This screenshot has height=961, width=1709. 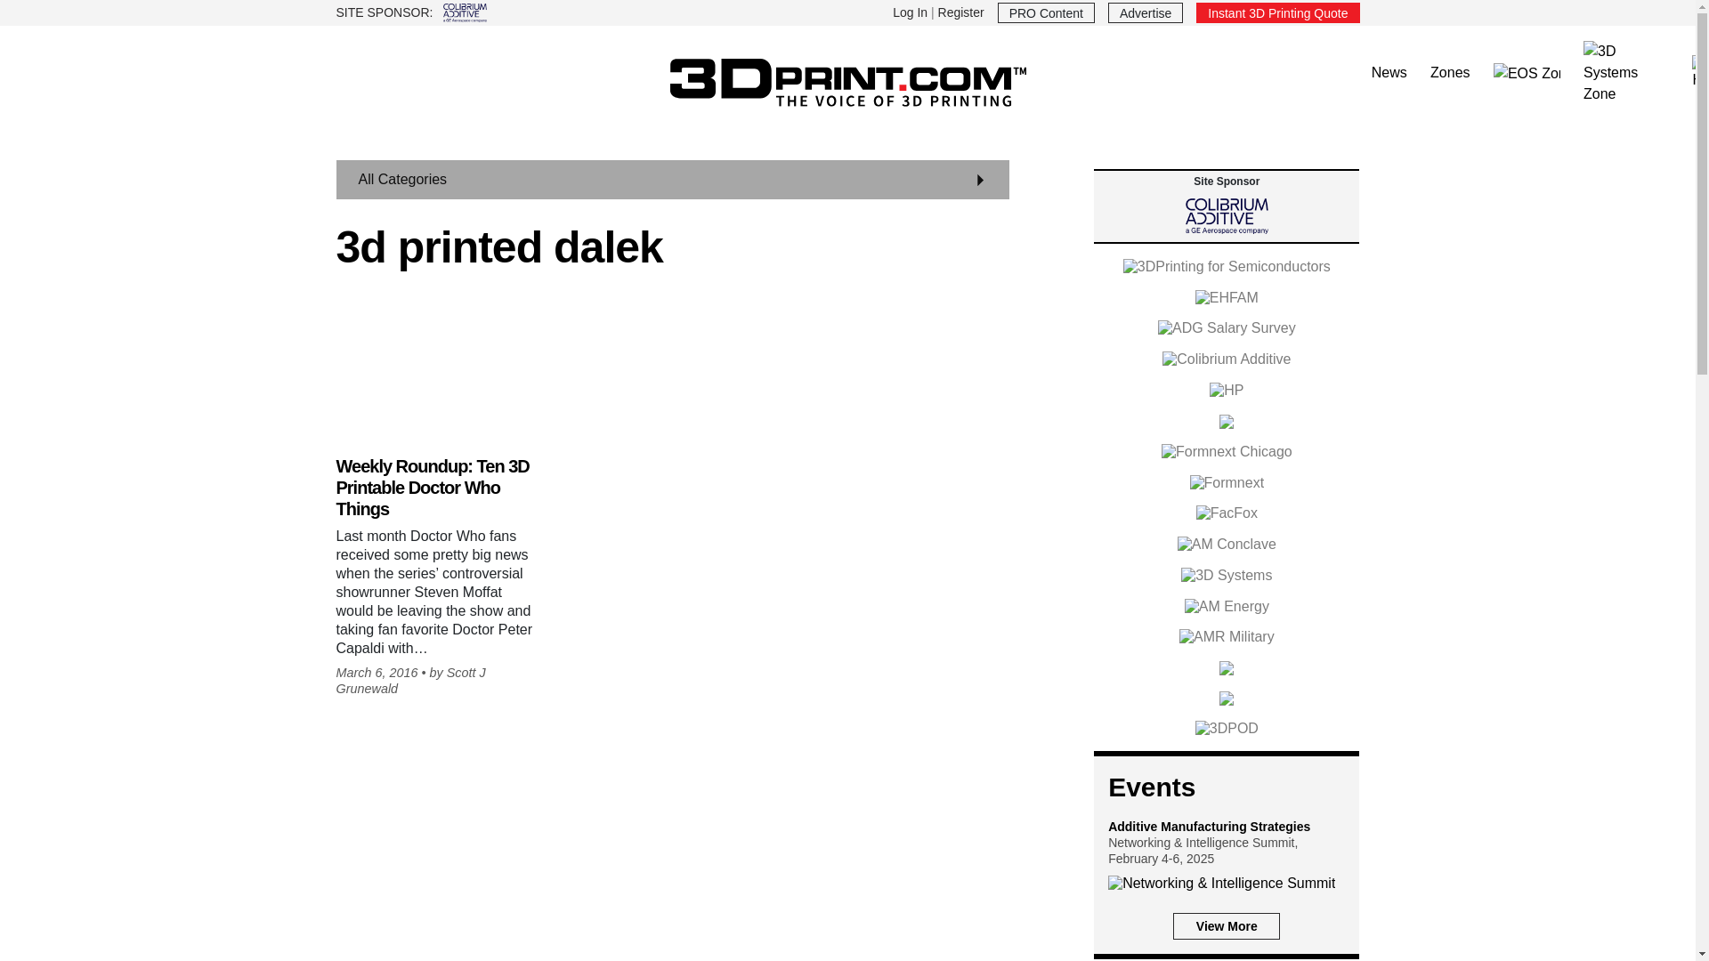 What do you see at coordinates (586, 12) in the screenshot?
I see `SITE SPONSOR:` at bounding box center [586, 12].